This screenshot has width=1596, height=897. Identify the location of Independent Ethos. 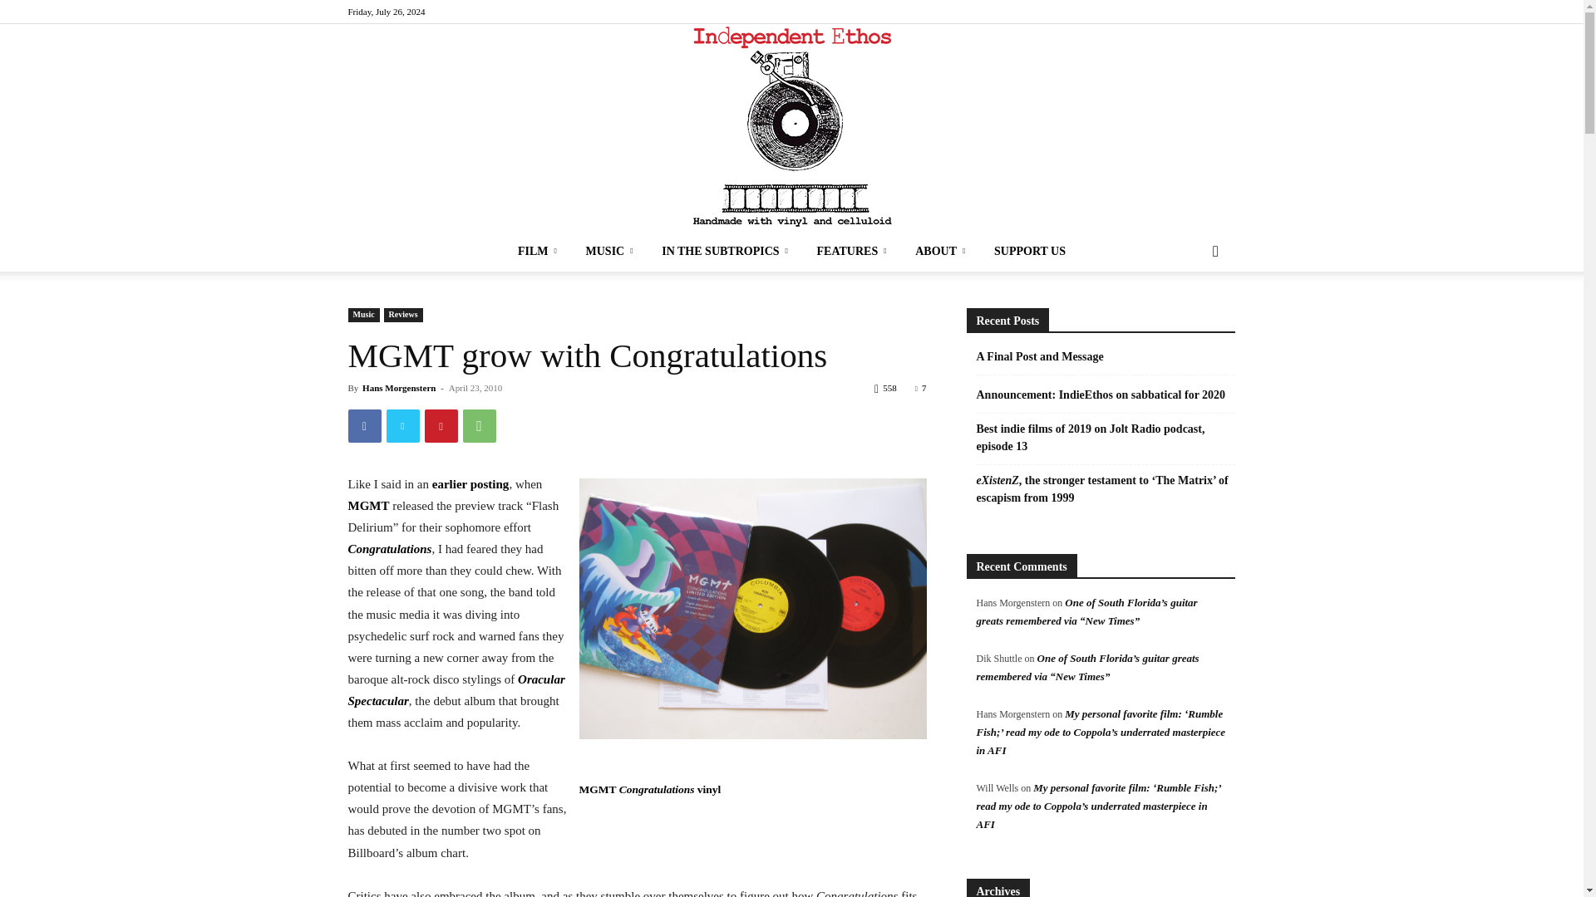
(791, 128).